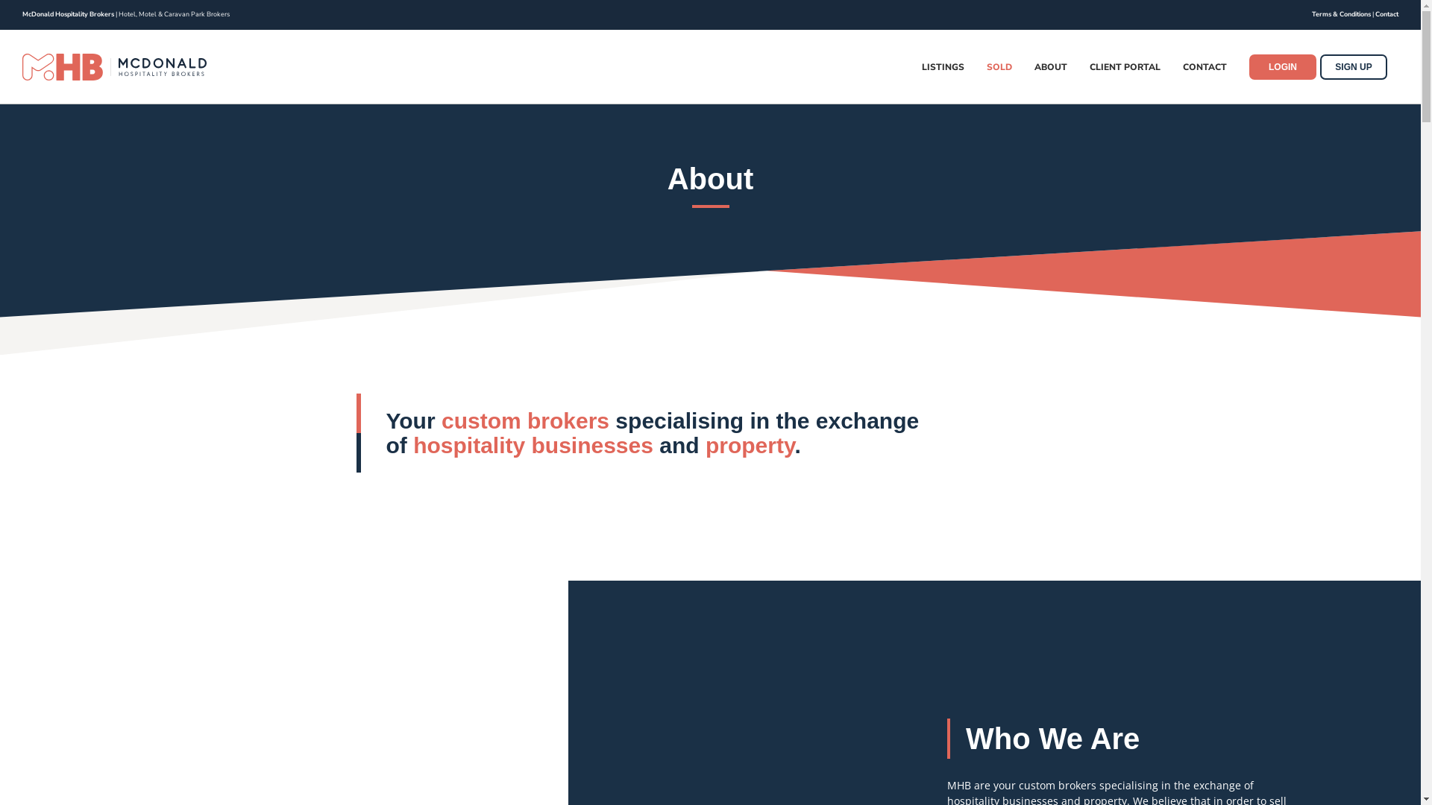 Image resolution: width=1432 pixels, height=805 pixels. Describe the element at coordinates (943, 67) in the screenshot. I see `LISTINGS` at that location.